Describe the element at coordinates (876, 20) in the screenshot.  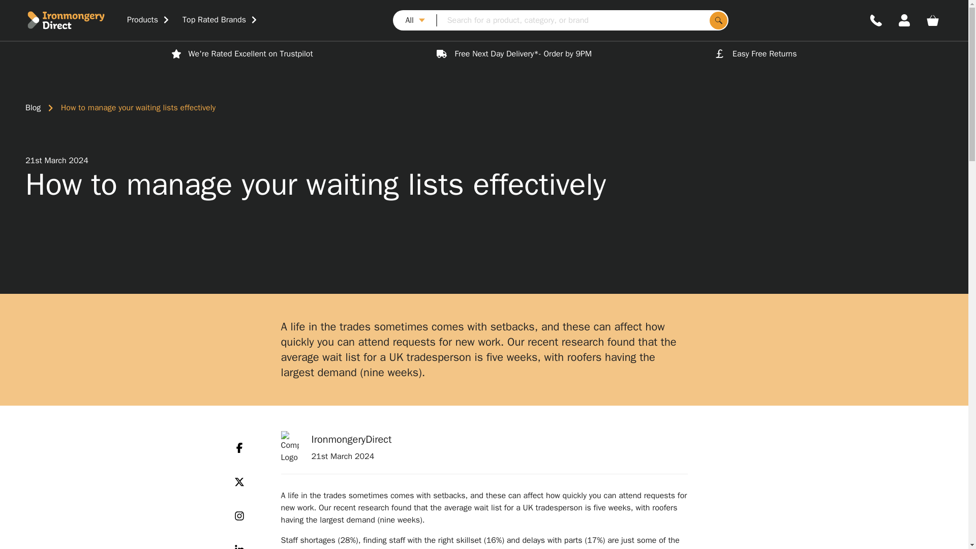
I see `Contact Us` at that location.